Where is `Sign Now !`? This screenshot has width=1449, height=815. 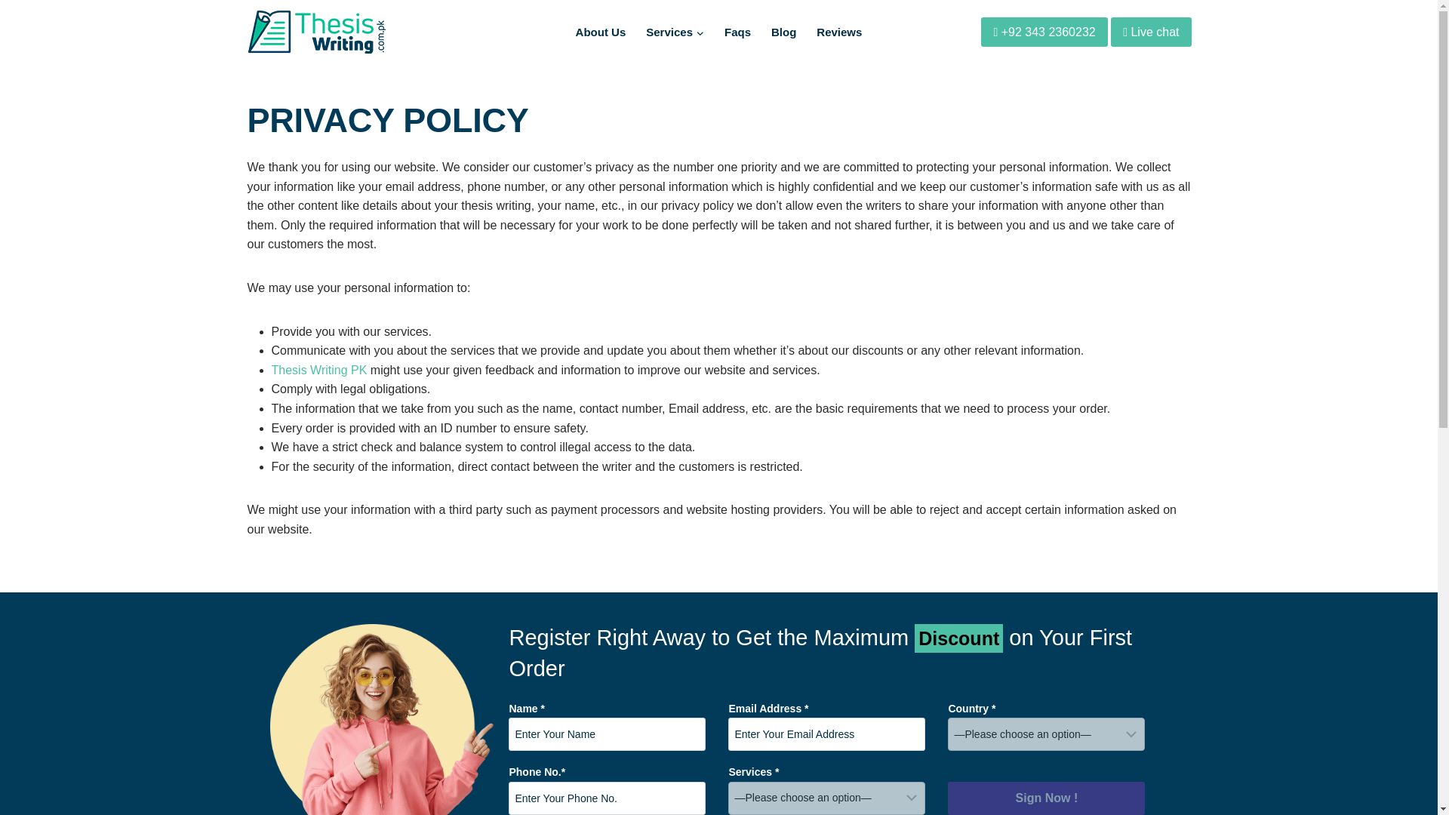 Sign Now ! is located at coordinates (1046, 798).